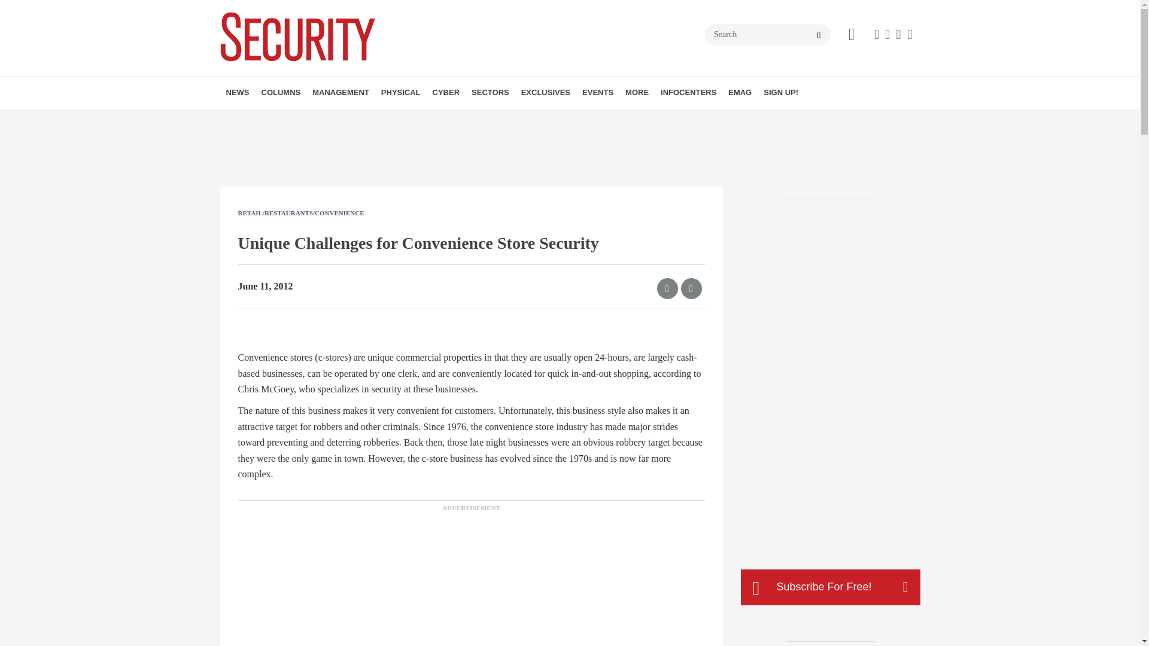 The height and width of the screenshot is (646, 1149). What do you see at coordinates (238, 93) in the screenshot?
I see `NEWS` at bounding box center [238, 93].